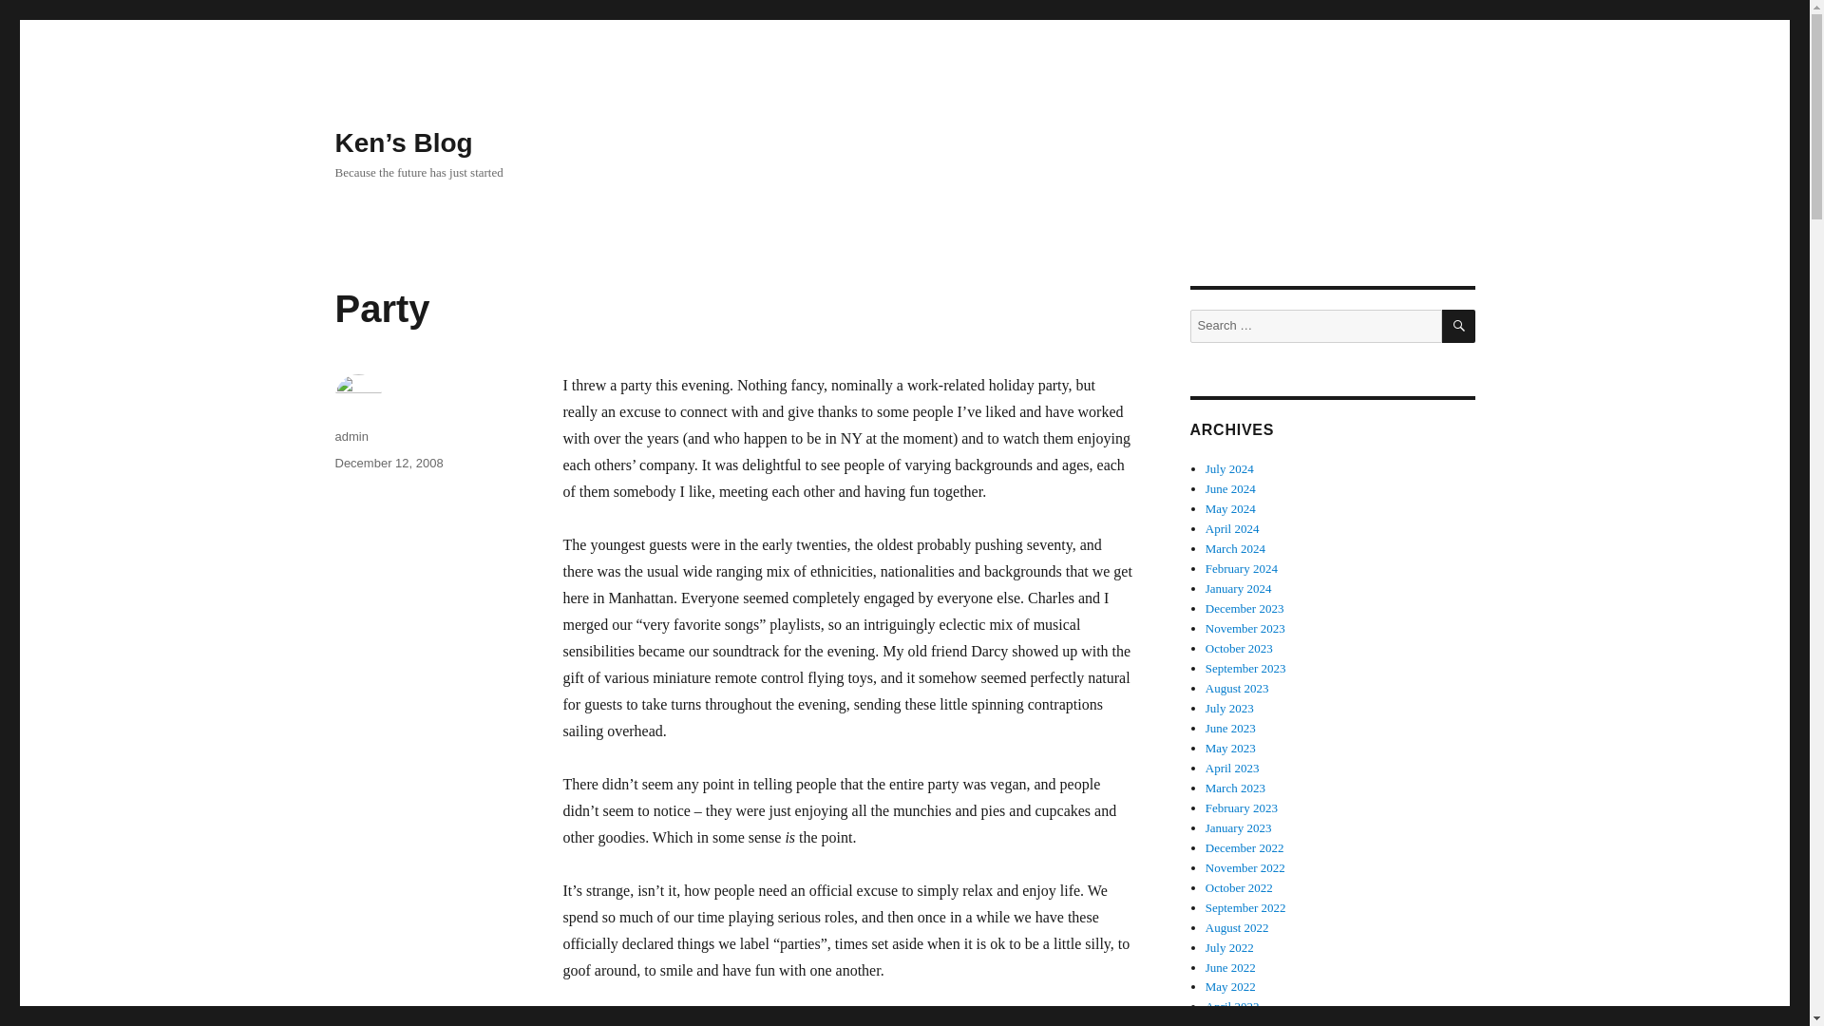 The image size is (1824, 1026). Describe the element at coordinates (1231, 728) in the screenshot. I see `June 2023` at that location.